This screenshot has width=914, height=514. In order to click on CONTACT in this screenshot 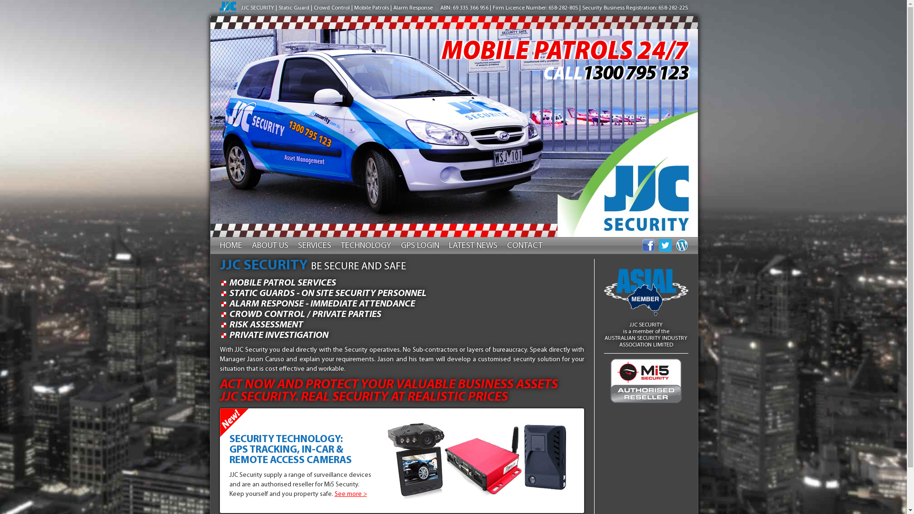, I will do `click(525, 247)`.